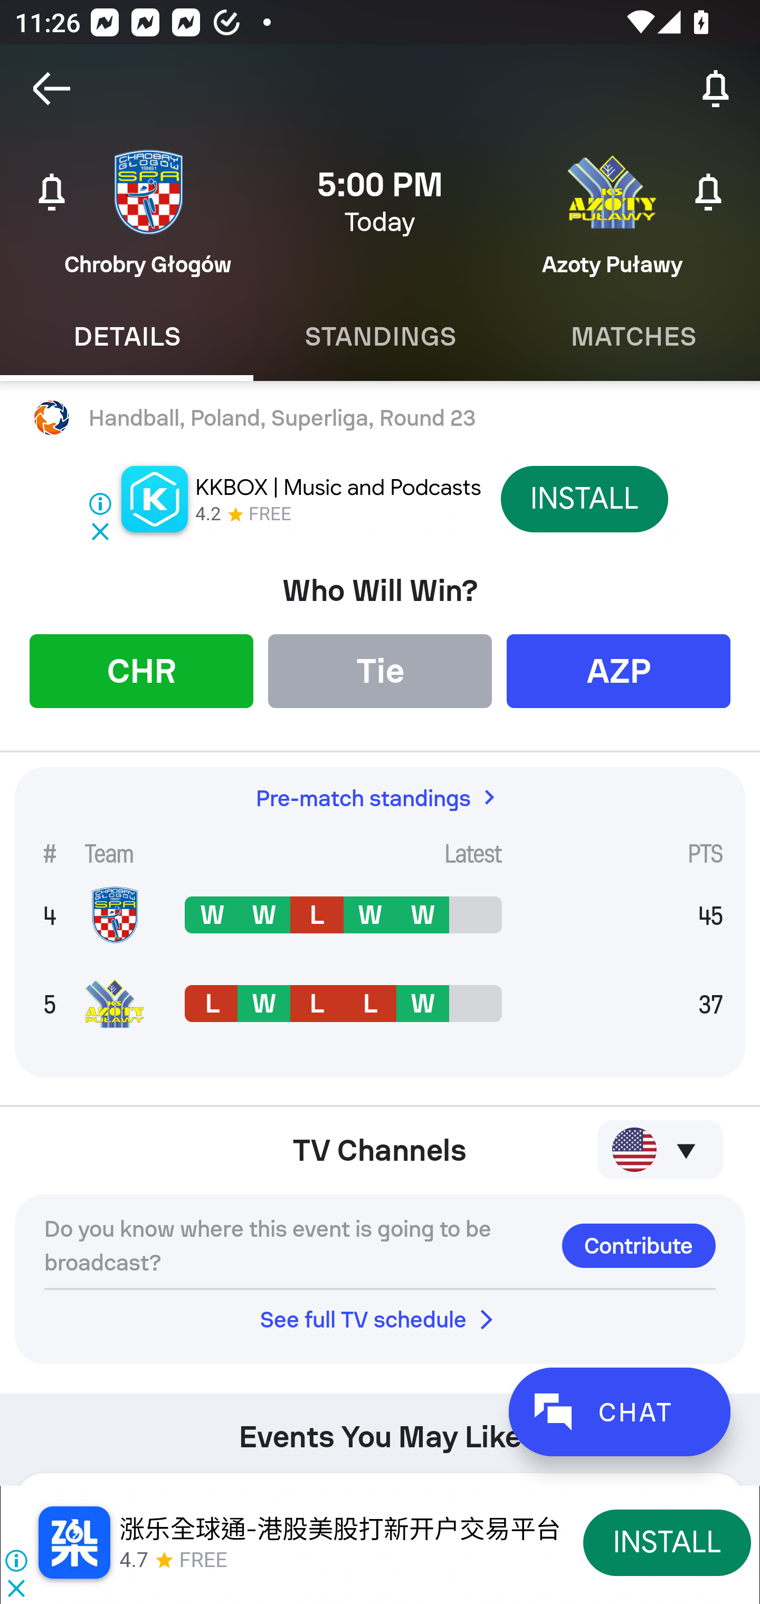 This screenshot has height=1604, width=760. What do you see at coordinates (619, 670) in the screenshot?
I see `AZP` at bounding box center [619, 670].